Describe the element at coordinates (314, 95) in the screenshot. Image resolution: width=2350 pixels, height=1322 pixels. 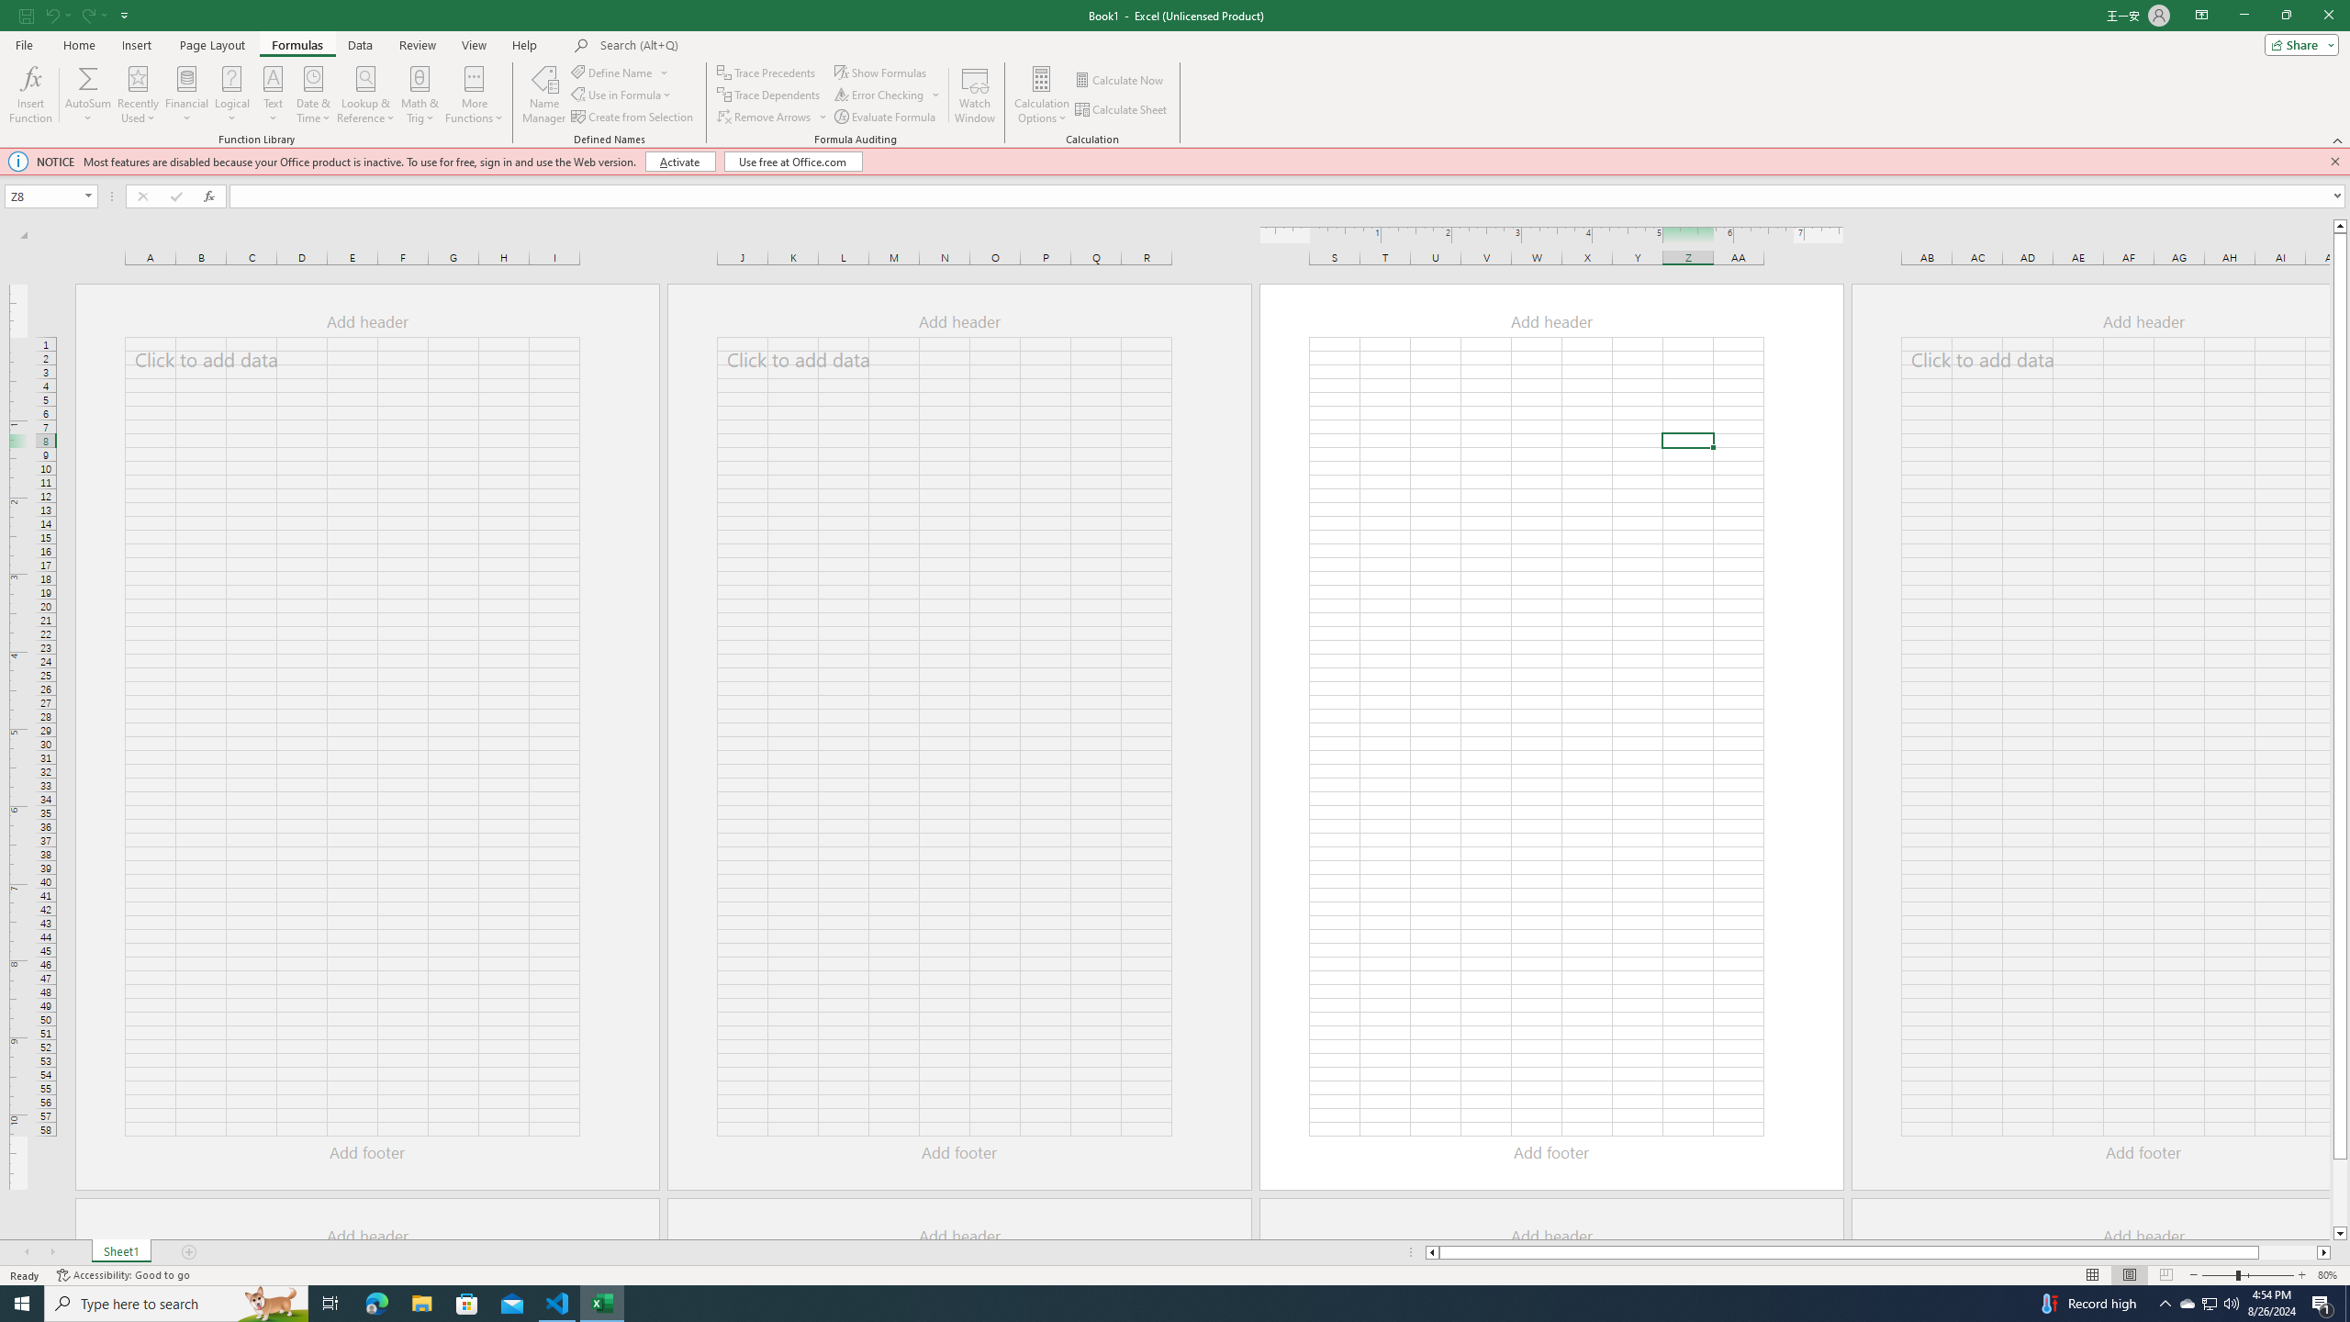
I see `Date & Time` at that location.